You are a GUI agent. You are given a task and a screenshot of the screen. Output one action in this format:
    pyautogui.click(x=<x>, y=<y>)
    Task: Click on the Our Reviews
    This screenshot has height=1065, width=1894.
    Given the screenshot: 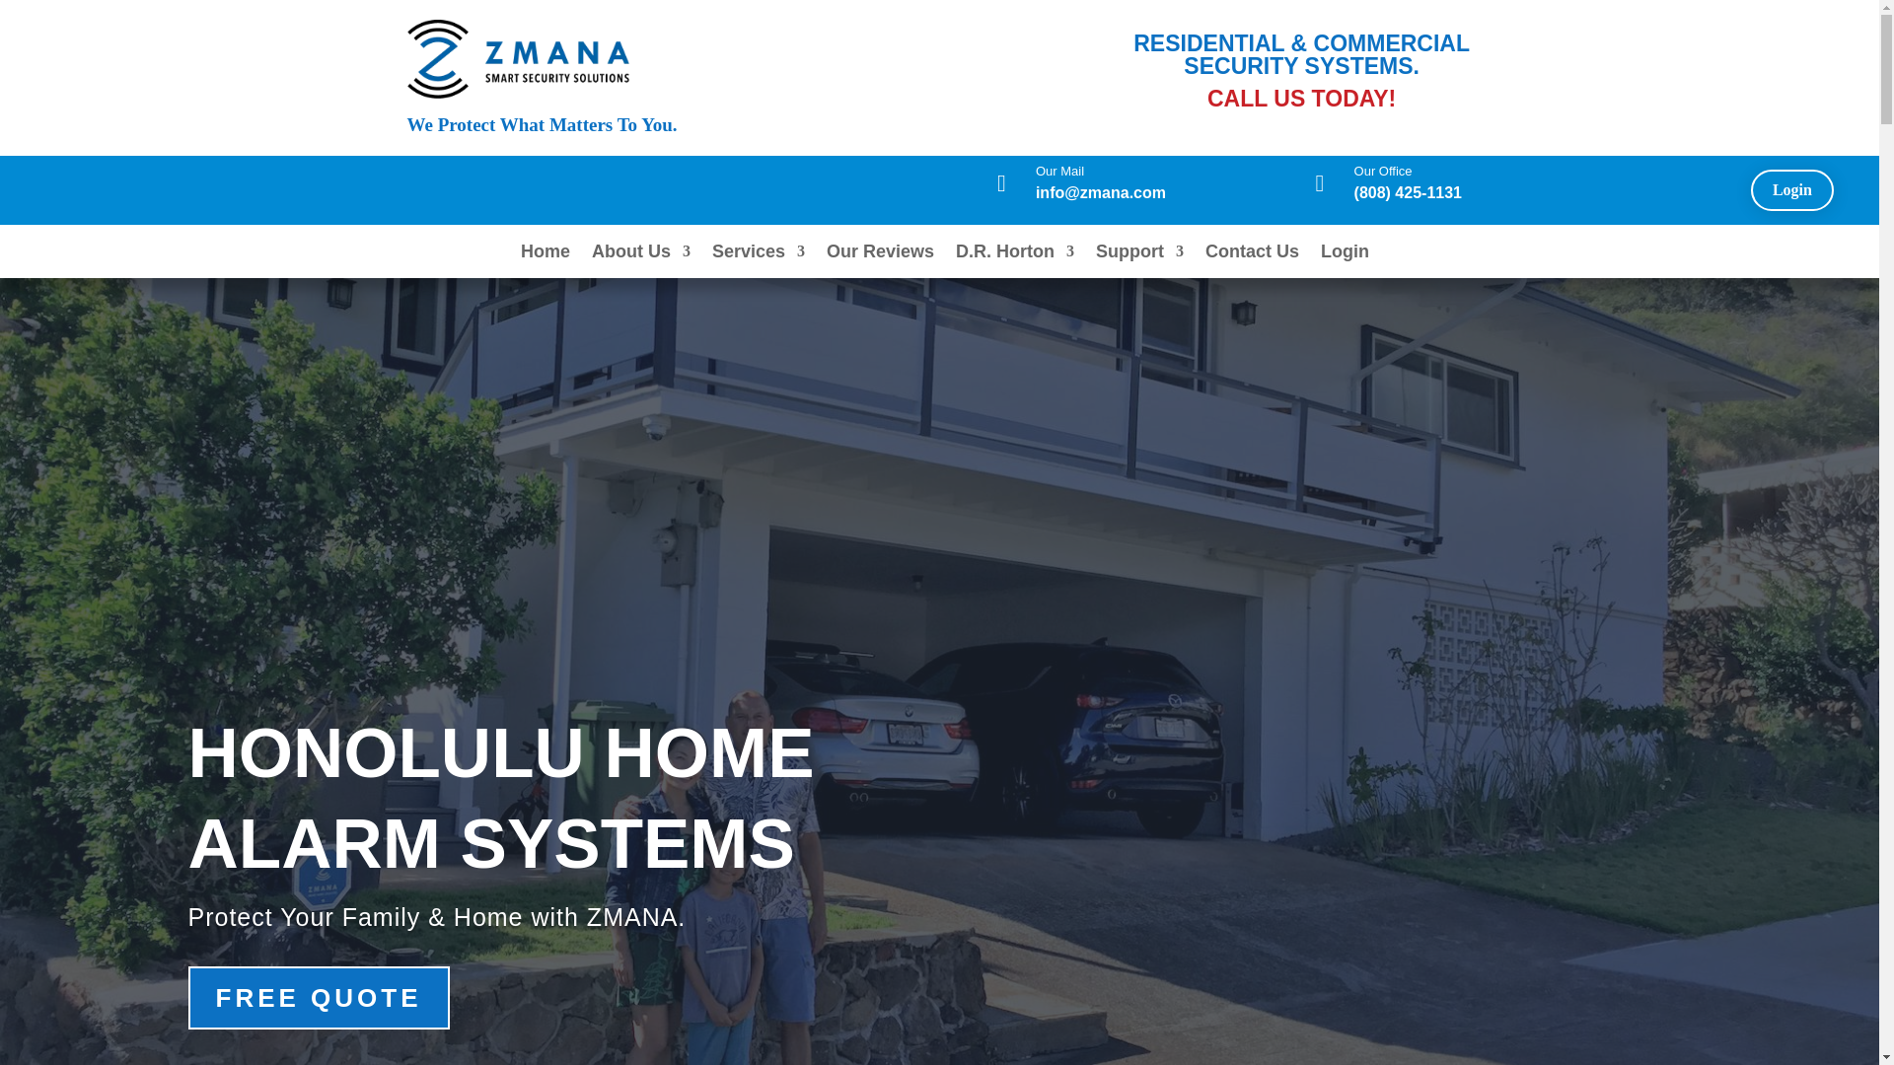 What is the action you would take?
    pyautogui.click(x=880, y=255)
    